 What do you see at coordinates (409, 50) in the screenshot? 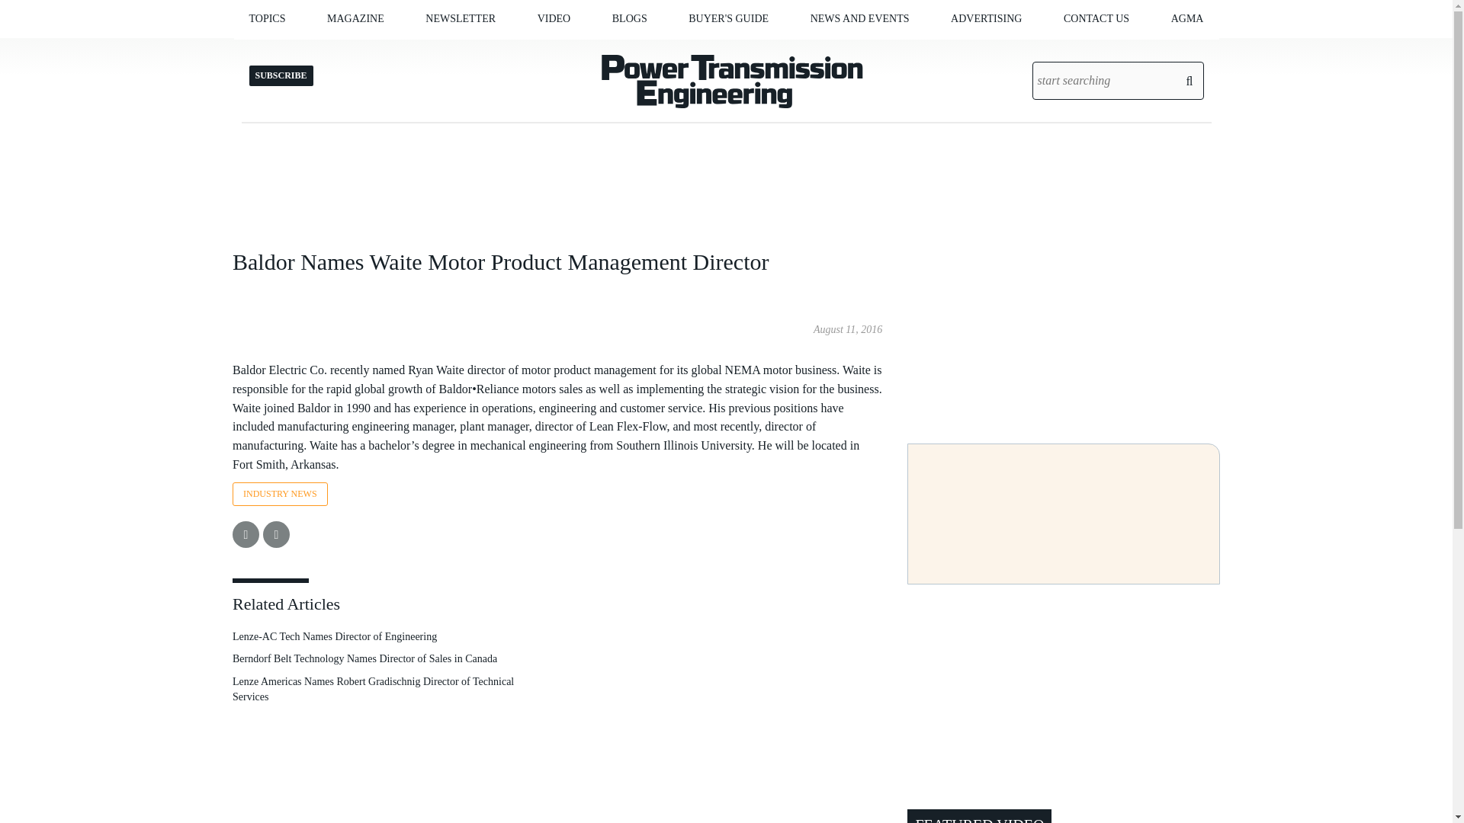
I see `DEPARTMENTS` at bounding box center [409, 50].